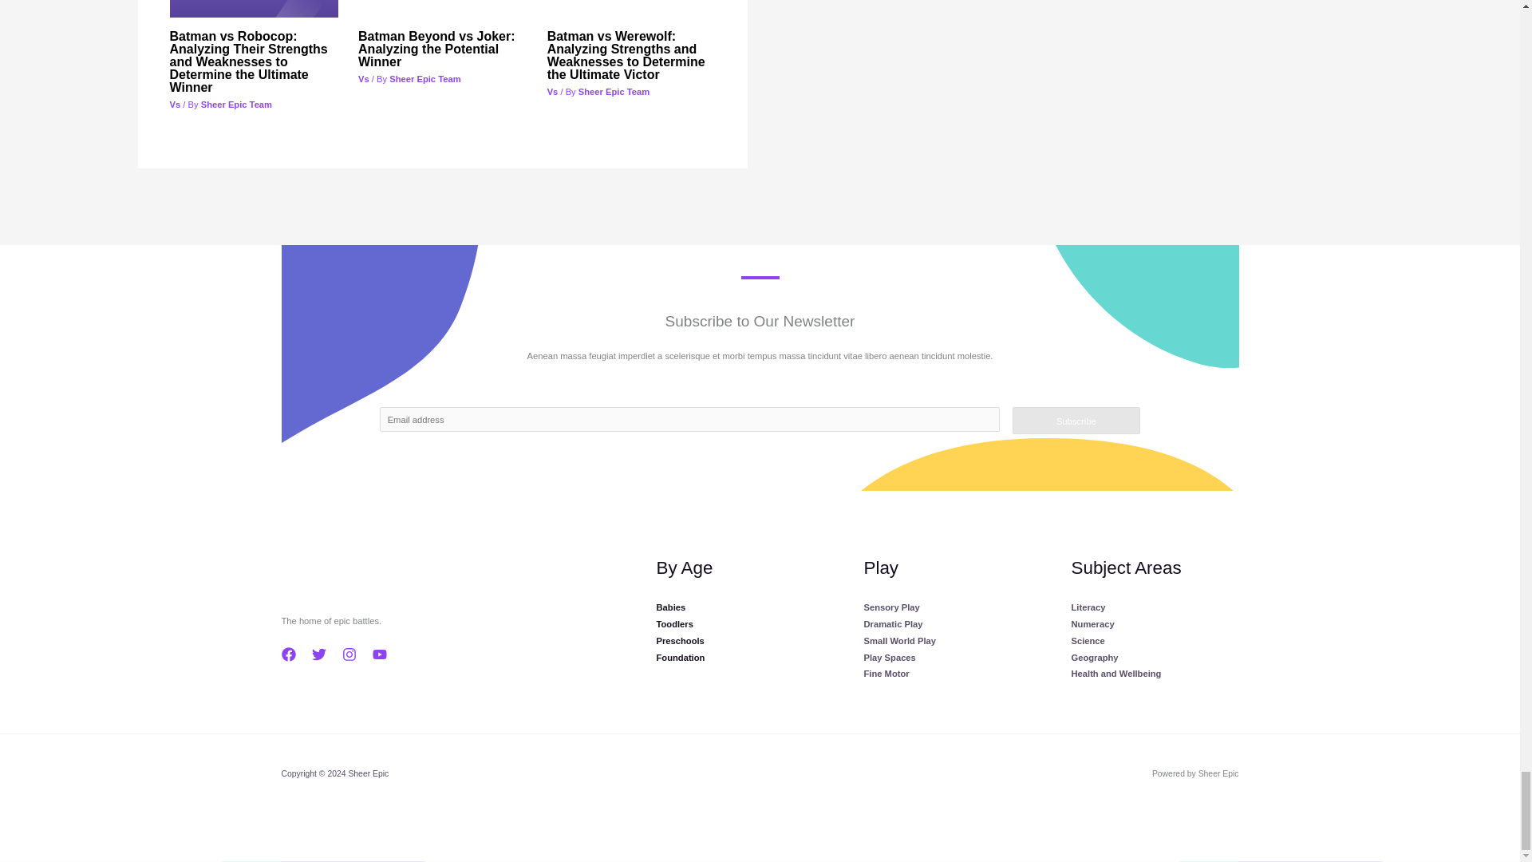 Image resolution: width=1532 pixels, height=862 pixels. Describe the element at coordinates (174, 105) in the screenshot. I see `Vs` at that location.